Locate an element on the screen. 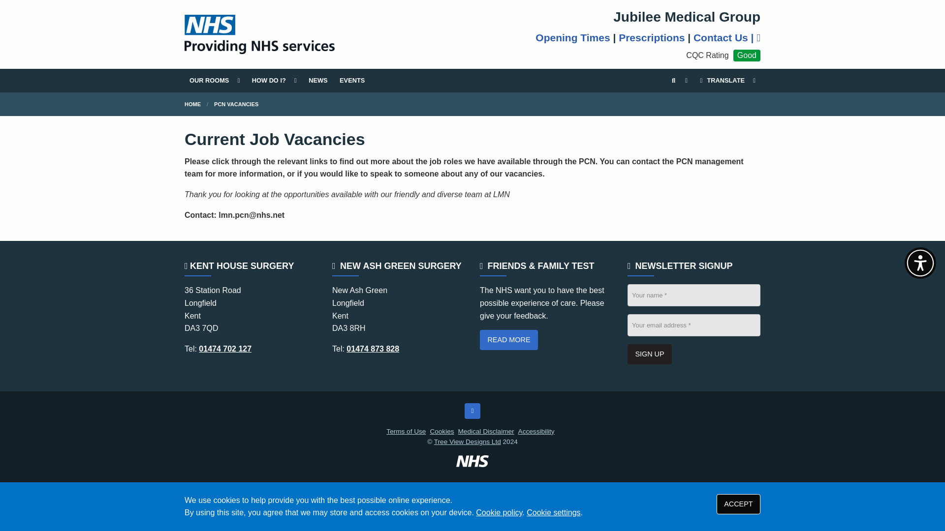 This screenshot has width=945, height=531. EVENTS is located at coordinates (351, 81).